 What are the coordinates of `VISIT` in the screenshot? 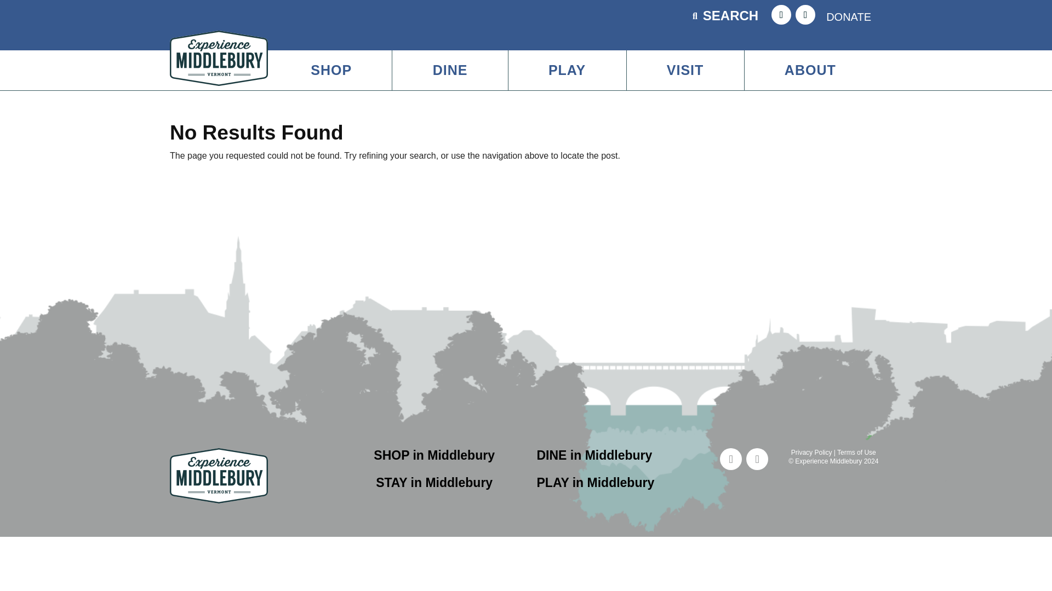 It's located at (685, 70).